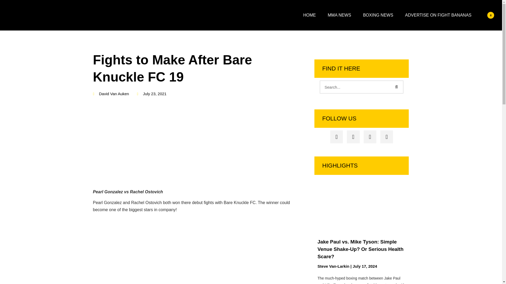 This screenshot has width=506, height=284. Describe the element at coordinates (438, 15) in the screenshot. I see `ADVERTISE ON FIGHT BANANAS` at that location.